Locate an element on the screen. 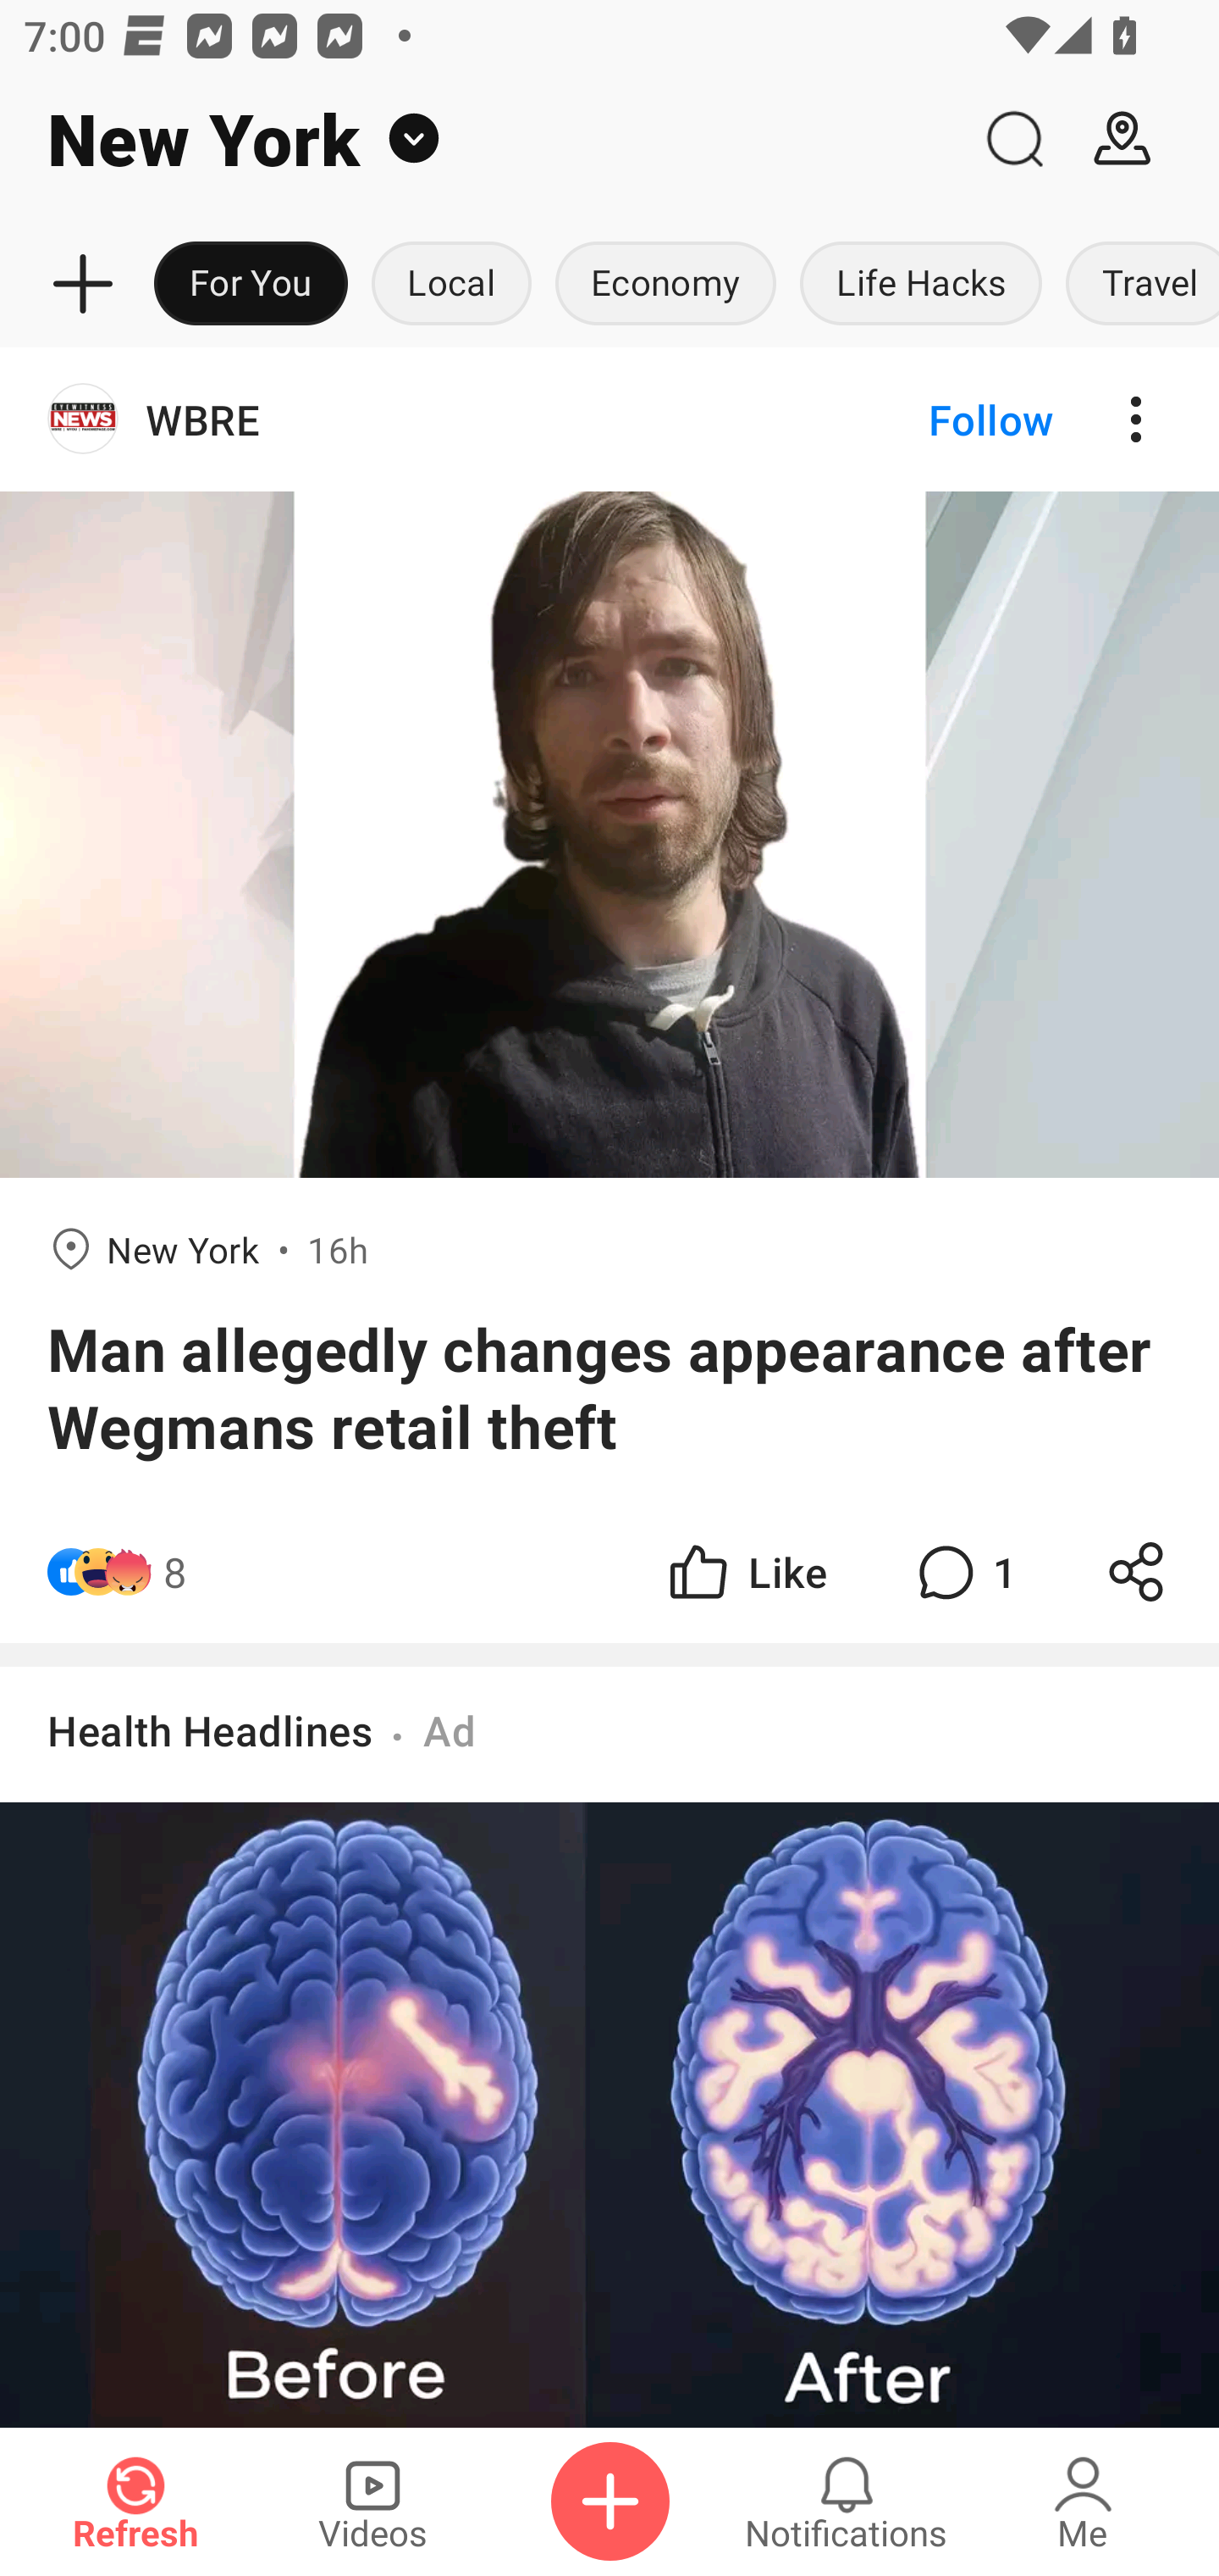 The height and width of the screenshot is (2576, 1219). Health Headlines is located at coordinates (210, 1730).